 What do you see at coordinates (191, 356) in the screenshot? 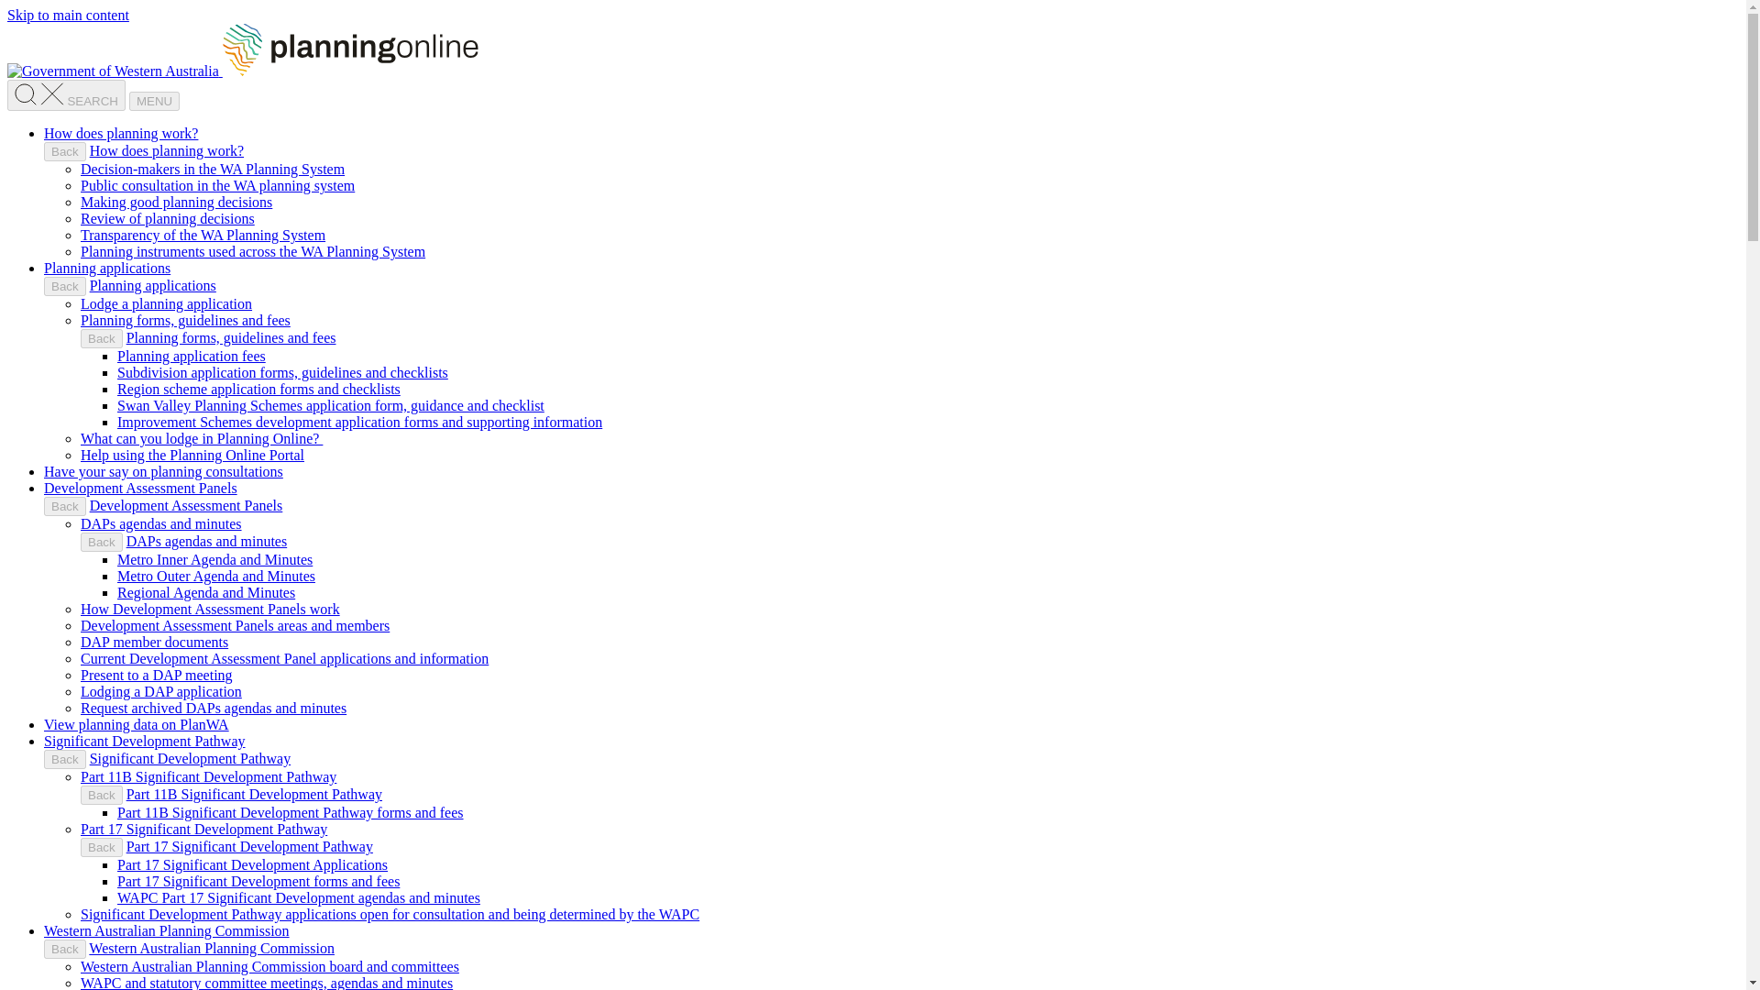
I see `Planning application fees` at bounding box center [191, 356].